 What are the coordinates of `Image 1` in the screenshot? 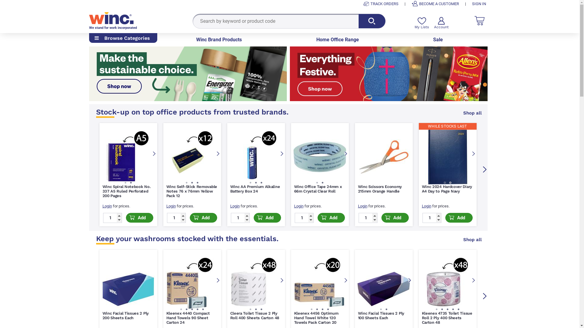 It's located at (381, 309).